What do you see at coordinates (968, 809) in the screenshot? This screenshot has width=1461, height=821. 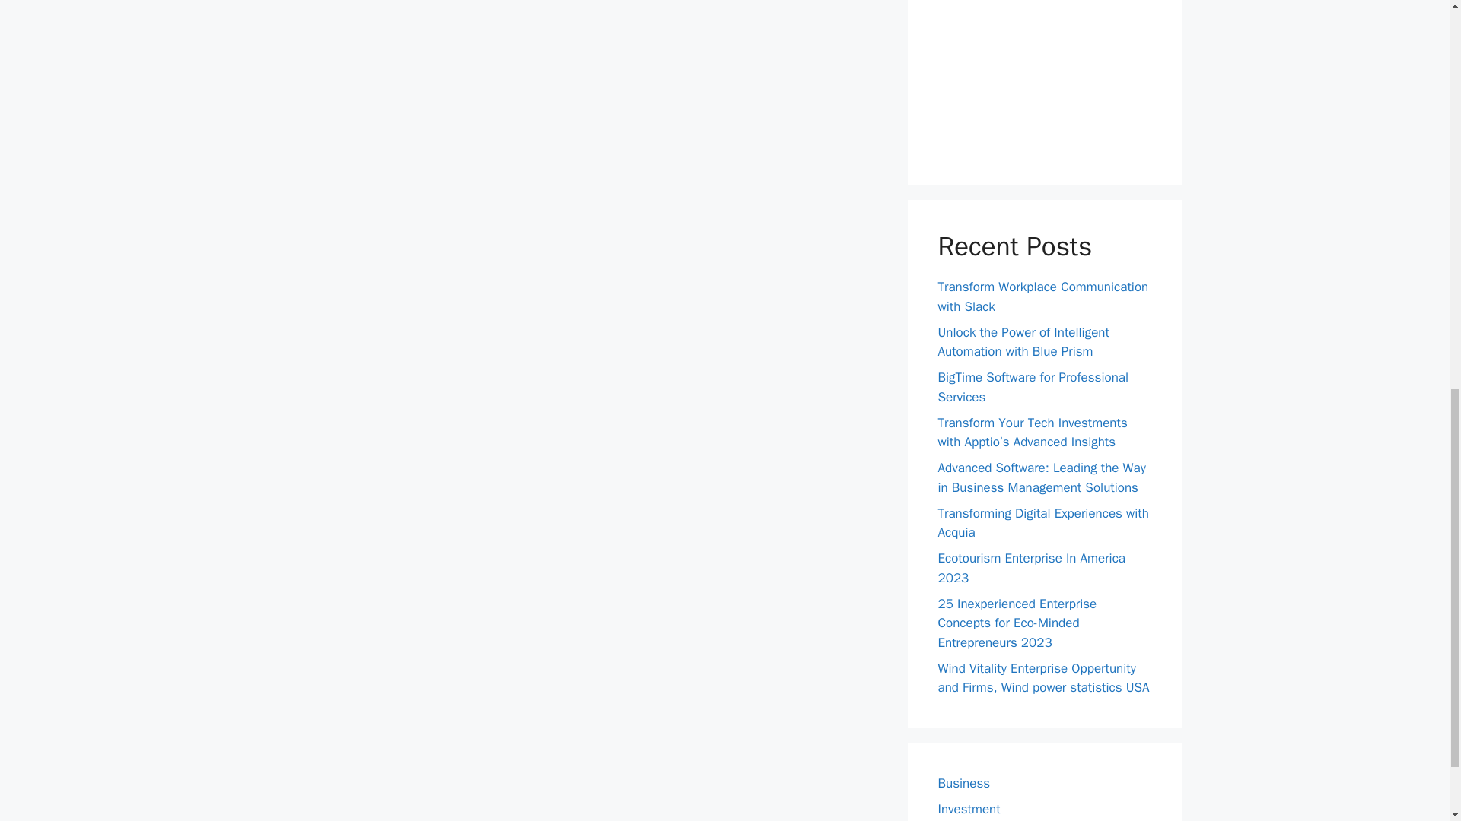 I see `Investment` at bounding box center [968, 809].